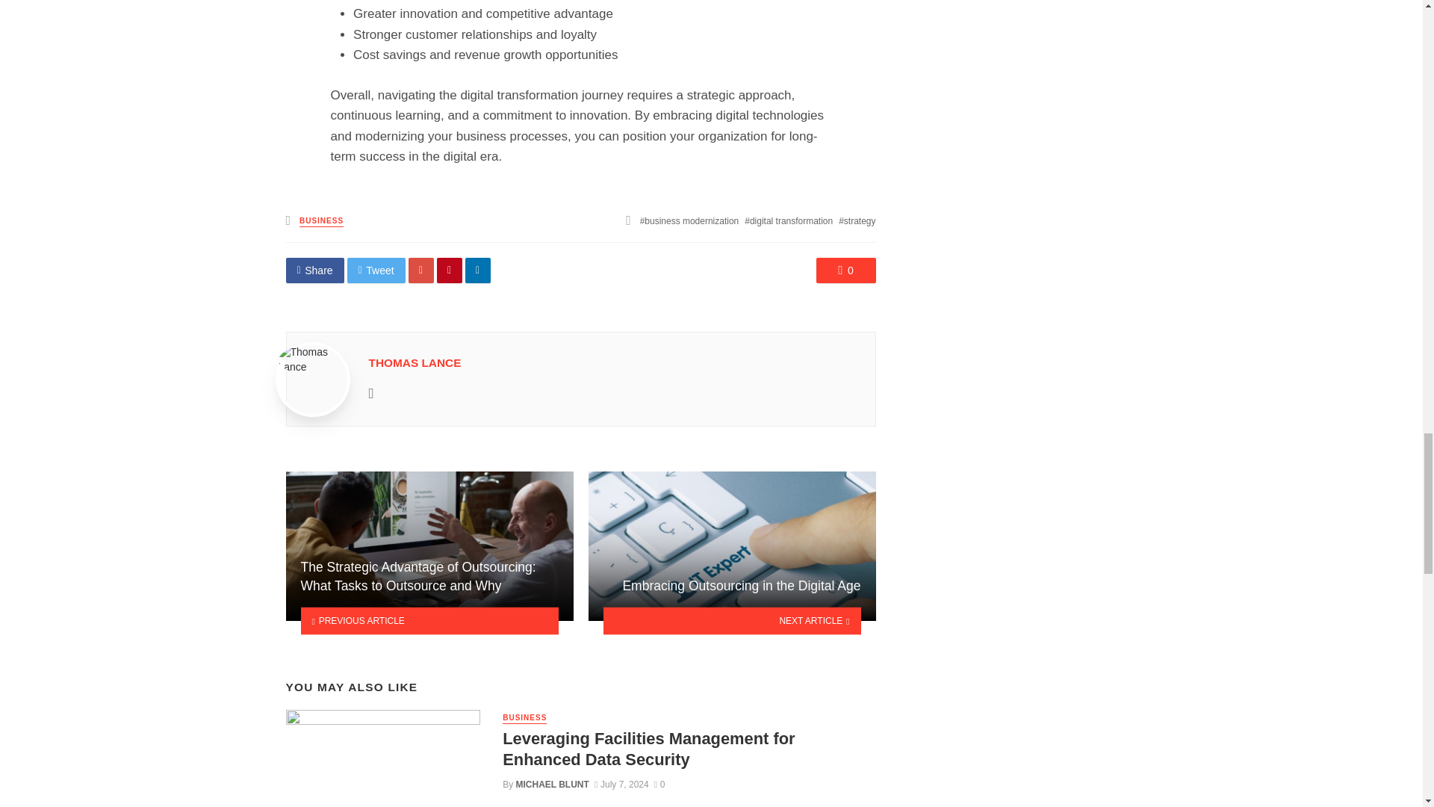 The image size is (1434, 807). What do you see at coordinates (524, 717) in the screenshot?
I see `BUSINESS` at bounding box center [524, 717].